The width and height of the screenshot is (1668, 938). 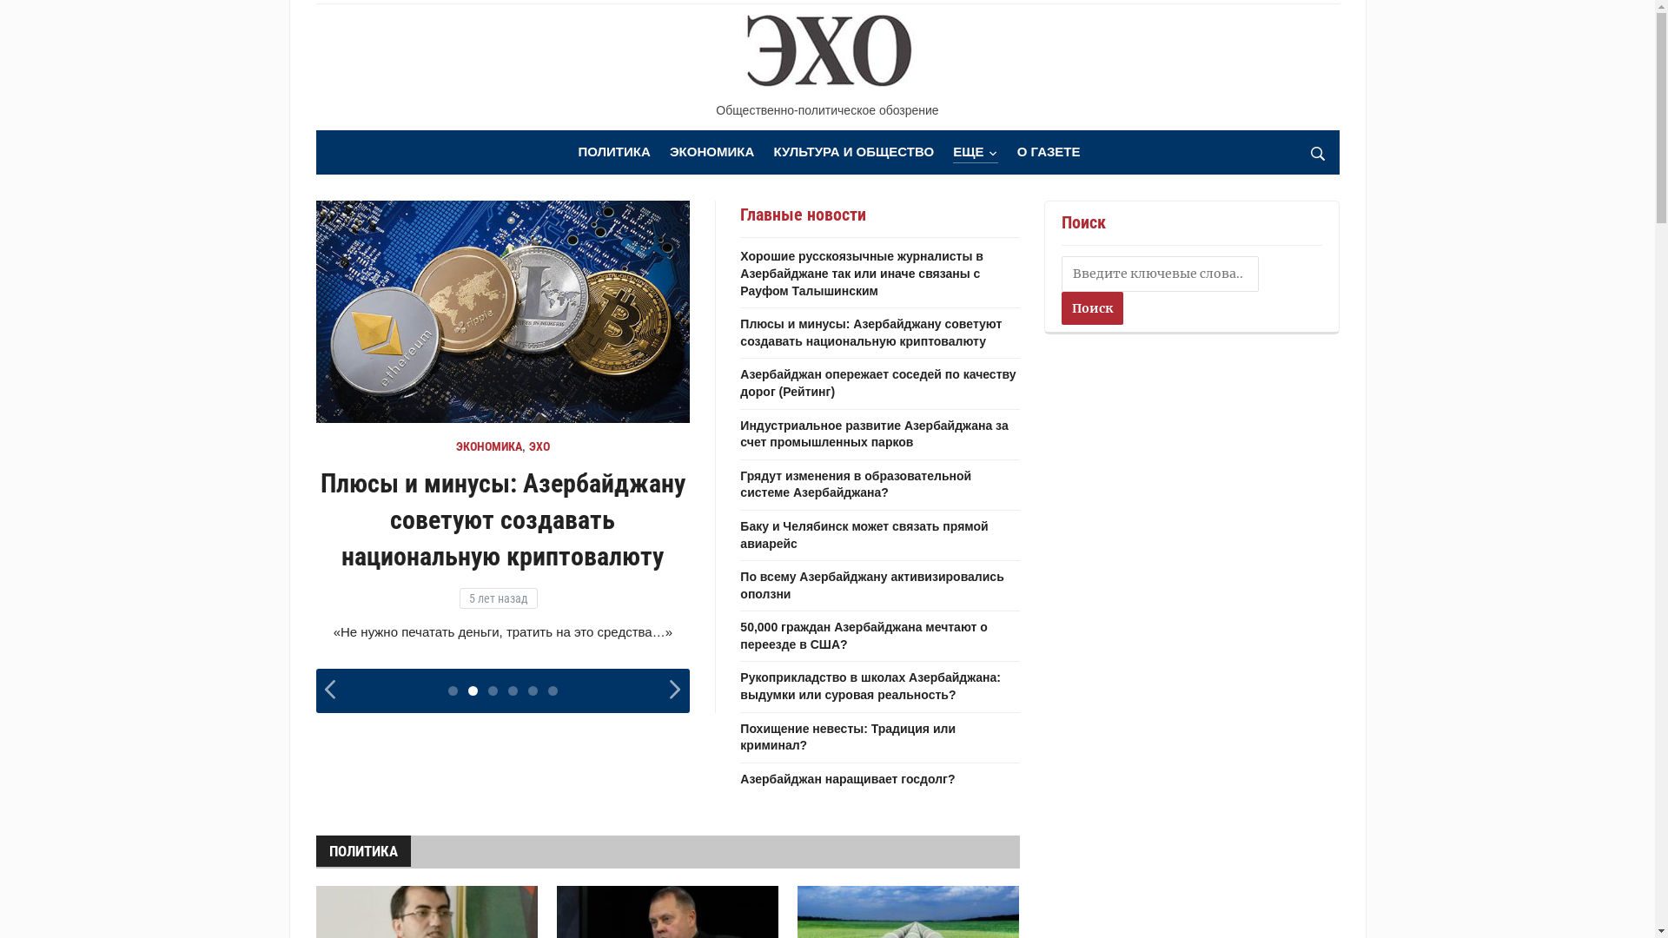 What do you see at coordinates (473, 745) in the screenshot?
I see `2` at bounding box center [473, 745].